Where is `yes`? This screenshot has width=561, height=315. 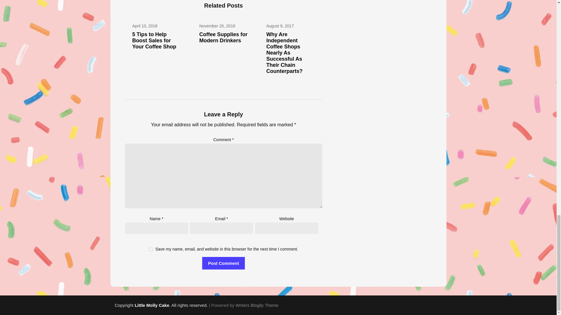 yes is located at coordinates (151, 249).